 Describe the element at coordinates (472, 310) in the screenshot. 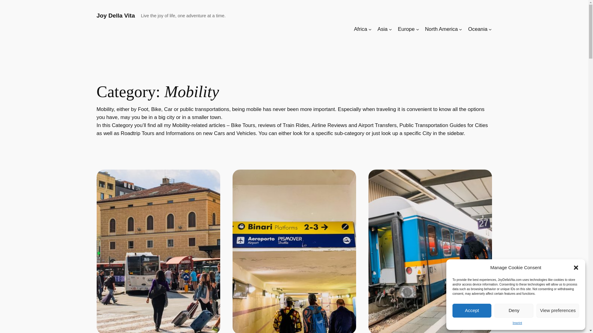

I see `Accept` at that location.